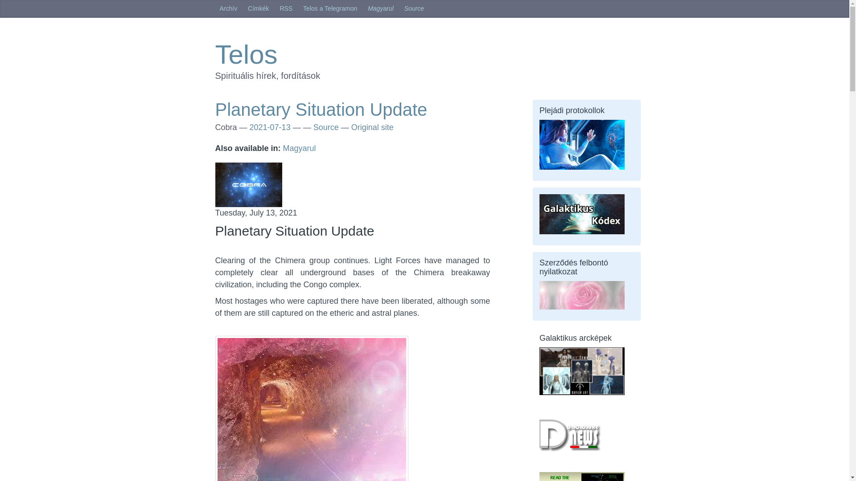  What do you see at coordinates (414, 9) in the screenshot?
I see `Source` at bounding box center [414, 9].